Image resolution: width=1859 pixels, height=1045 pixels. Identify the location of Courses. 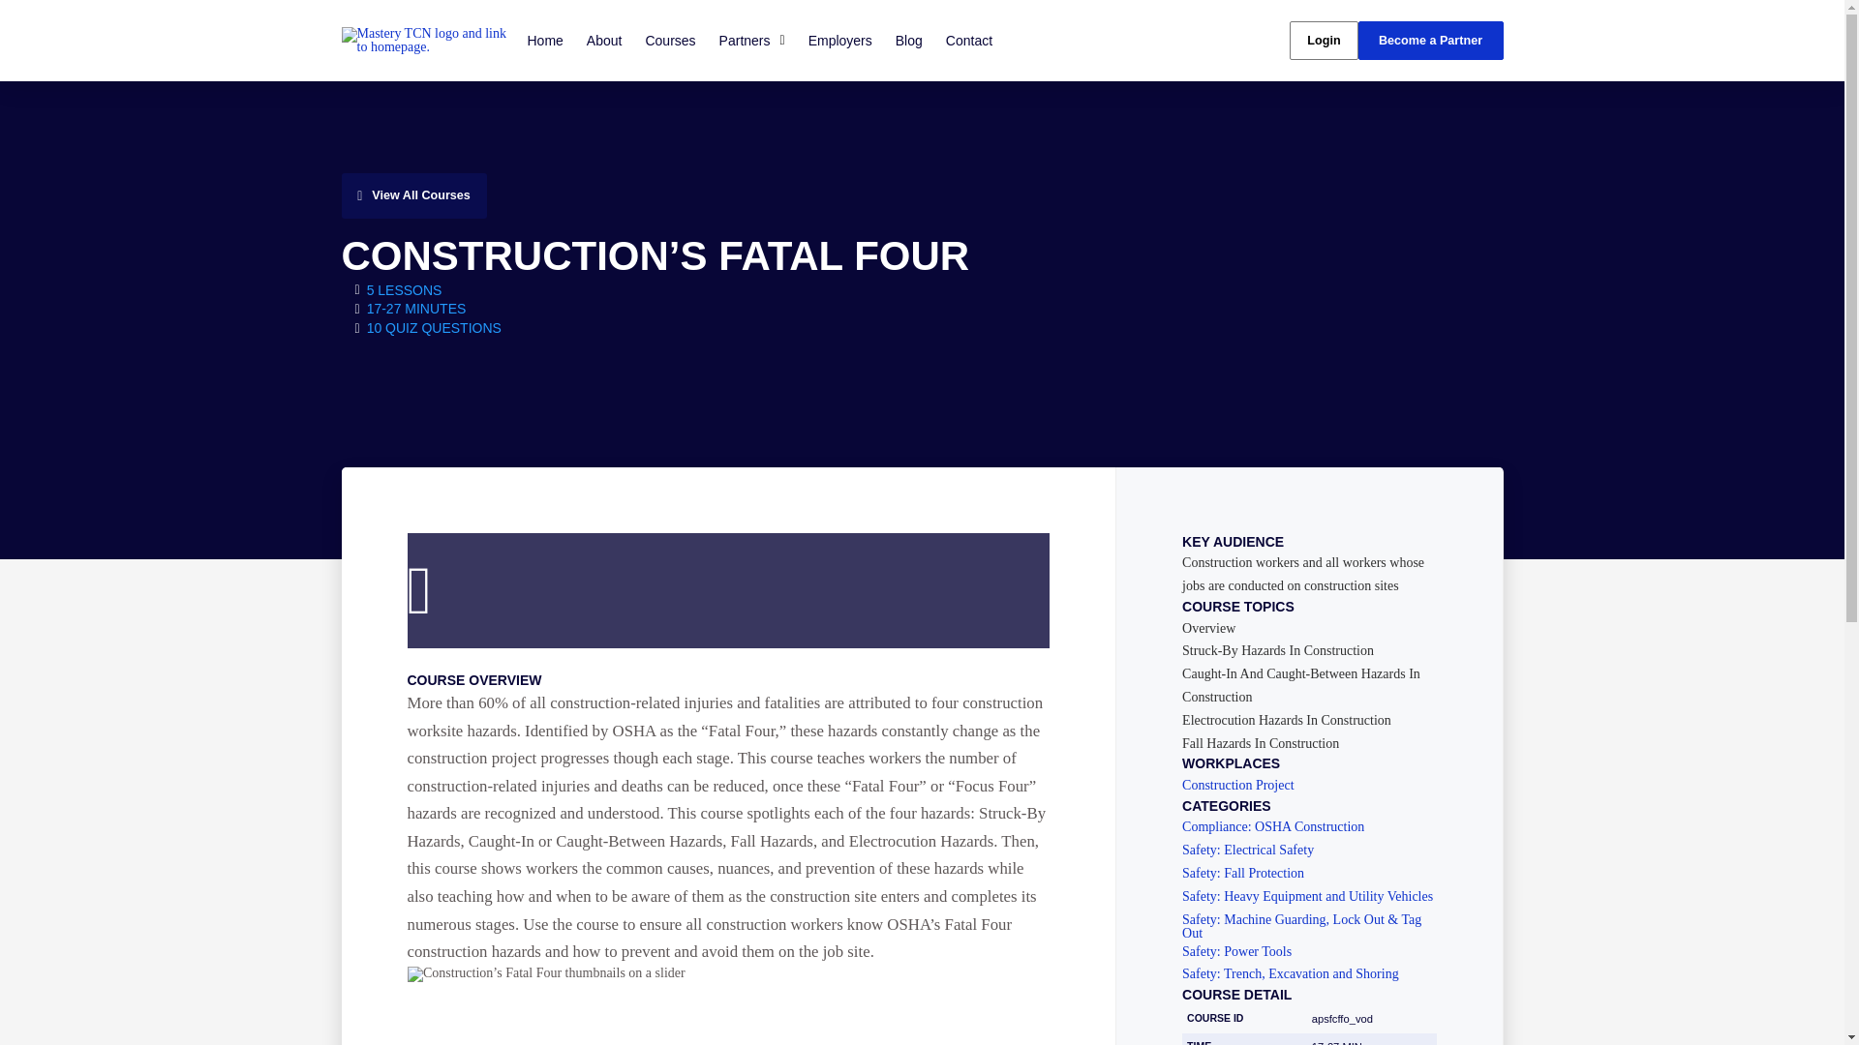
(670, 40).